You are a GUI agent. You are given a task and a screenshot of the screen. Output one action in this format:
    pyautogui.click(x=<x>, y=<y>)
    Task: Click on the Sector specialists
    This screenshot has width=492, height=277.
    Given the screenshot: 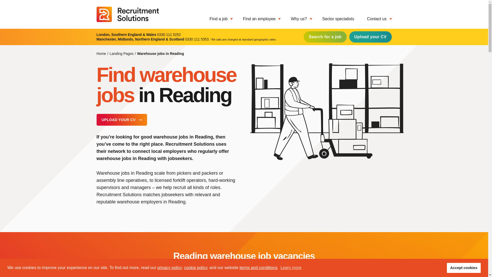 What is the action you would take?
    pyautogui.click(x=334, y=19)
    